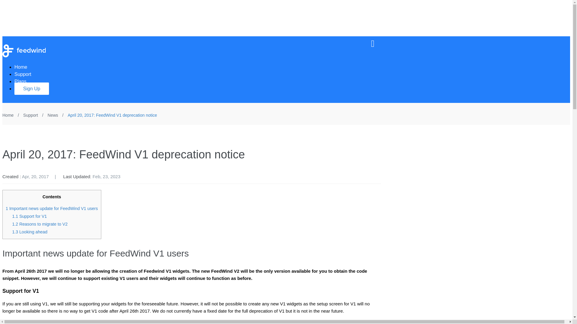 The height and width of the screenshot is (324, 577). Describe the element at coordinates (8, 115) in the screenshot. I see `Home` at that location.